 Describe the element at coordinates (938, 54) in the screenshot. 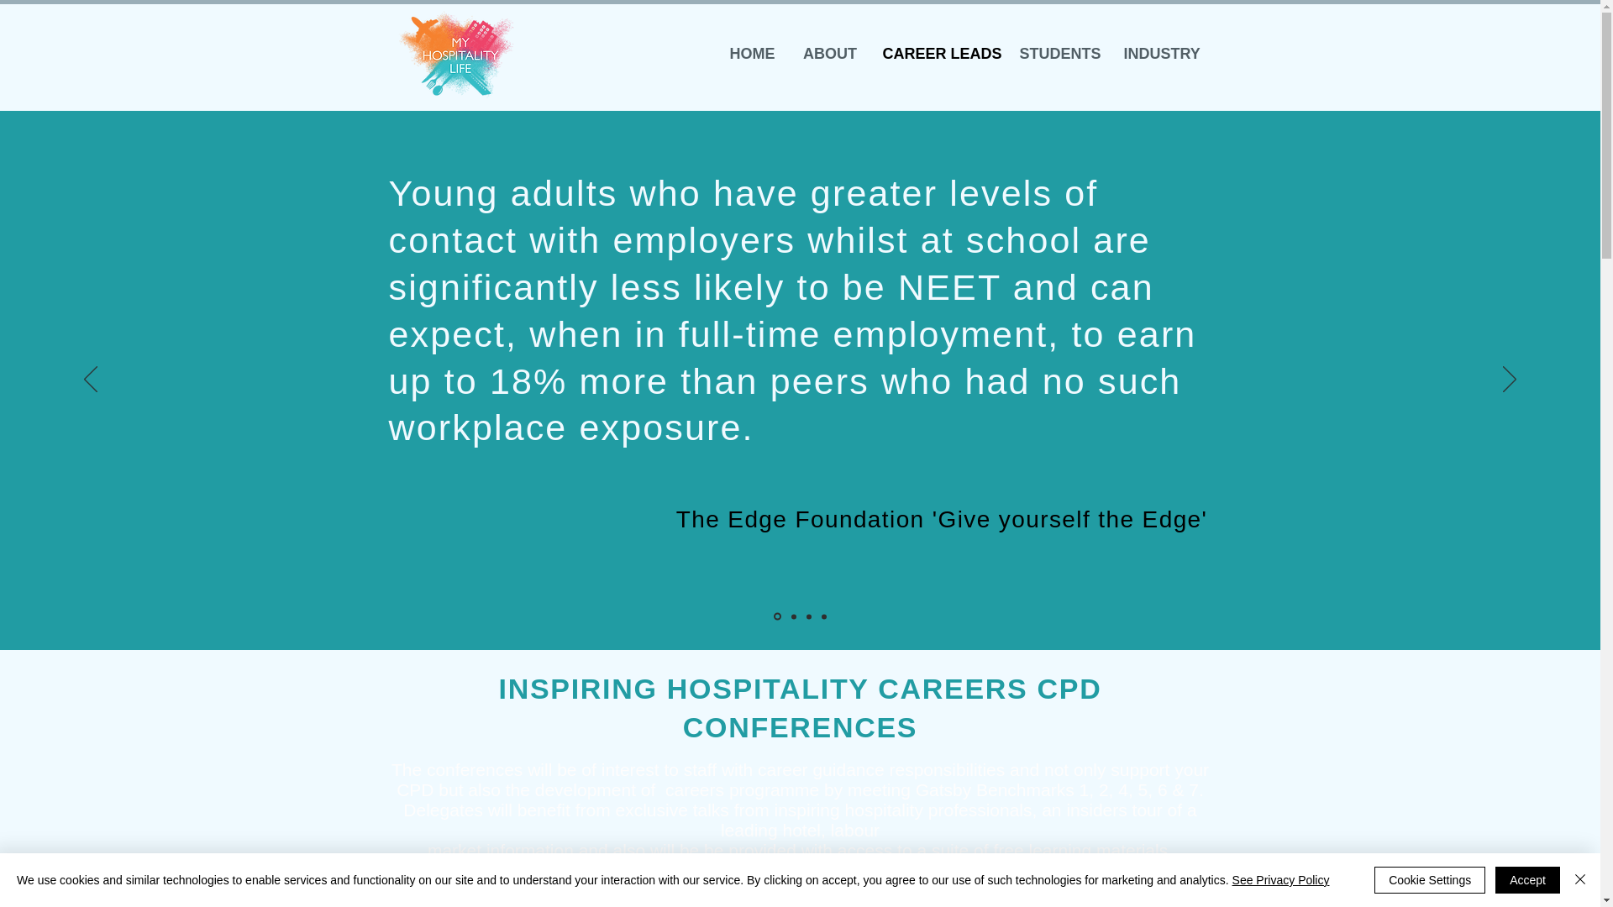

I see `CAREER LEADS` at that location.